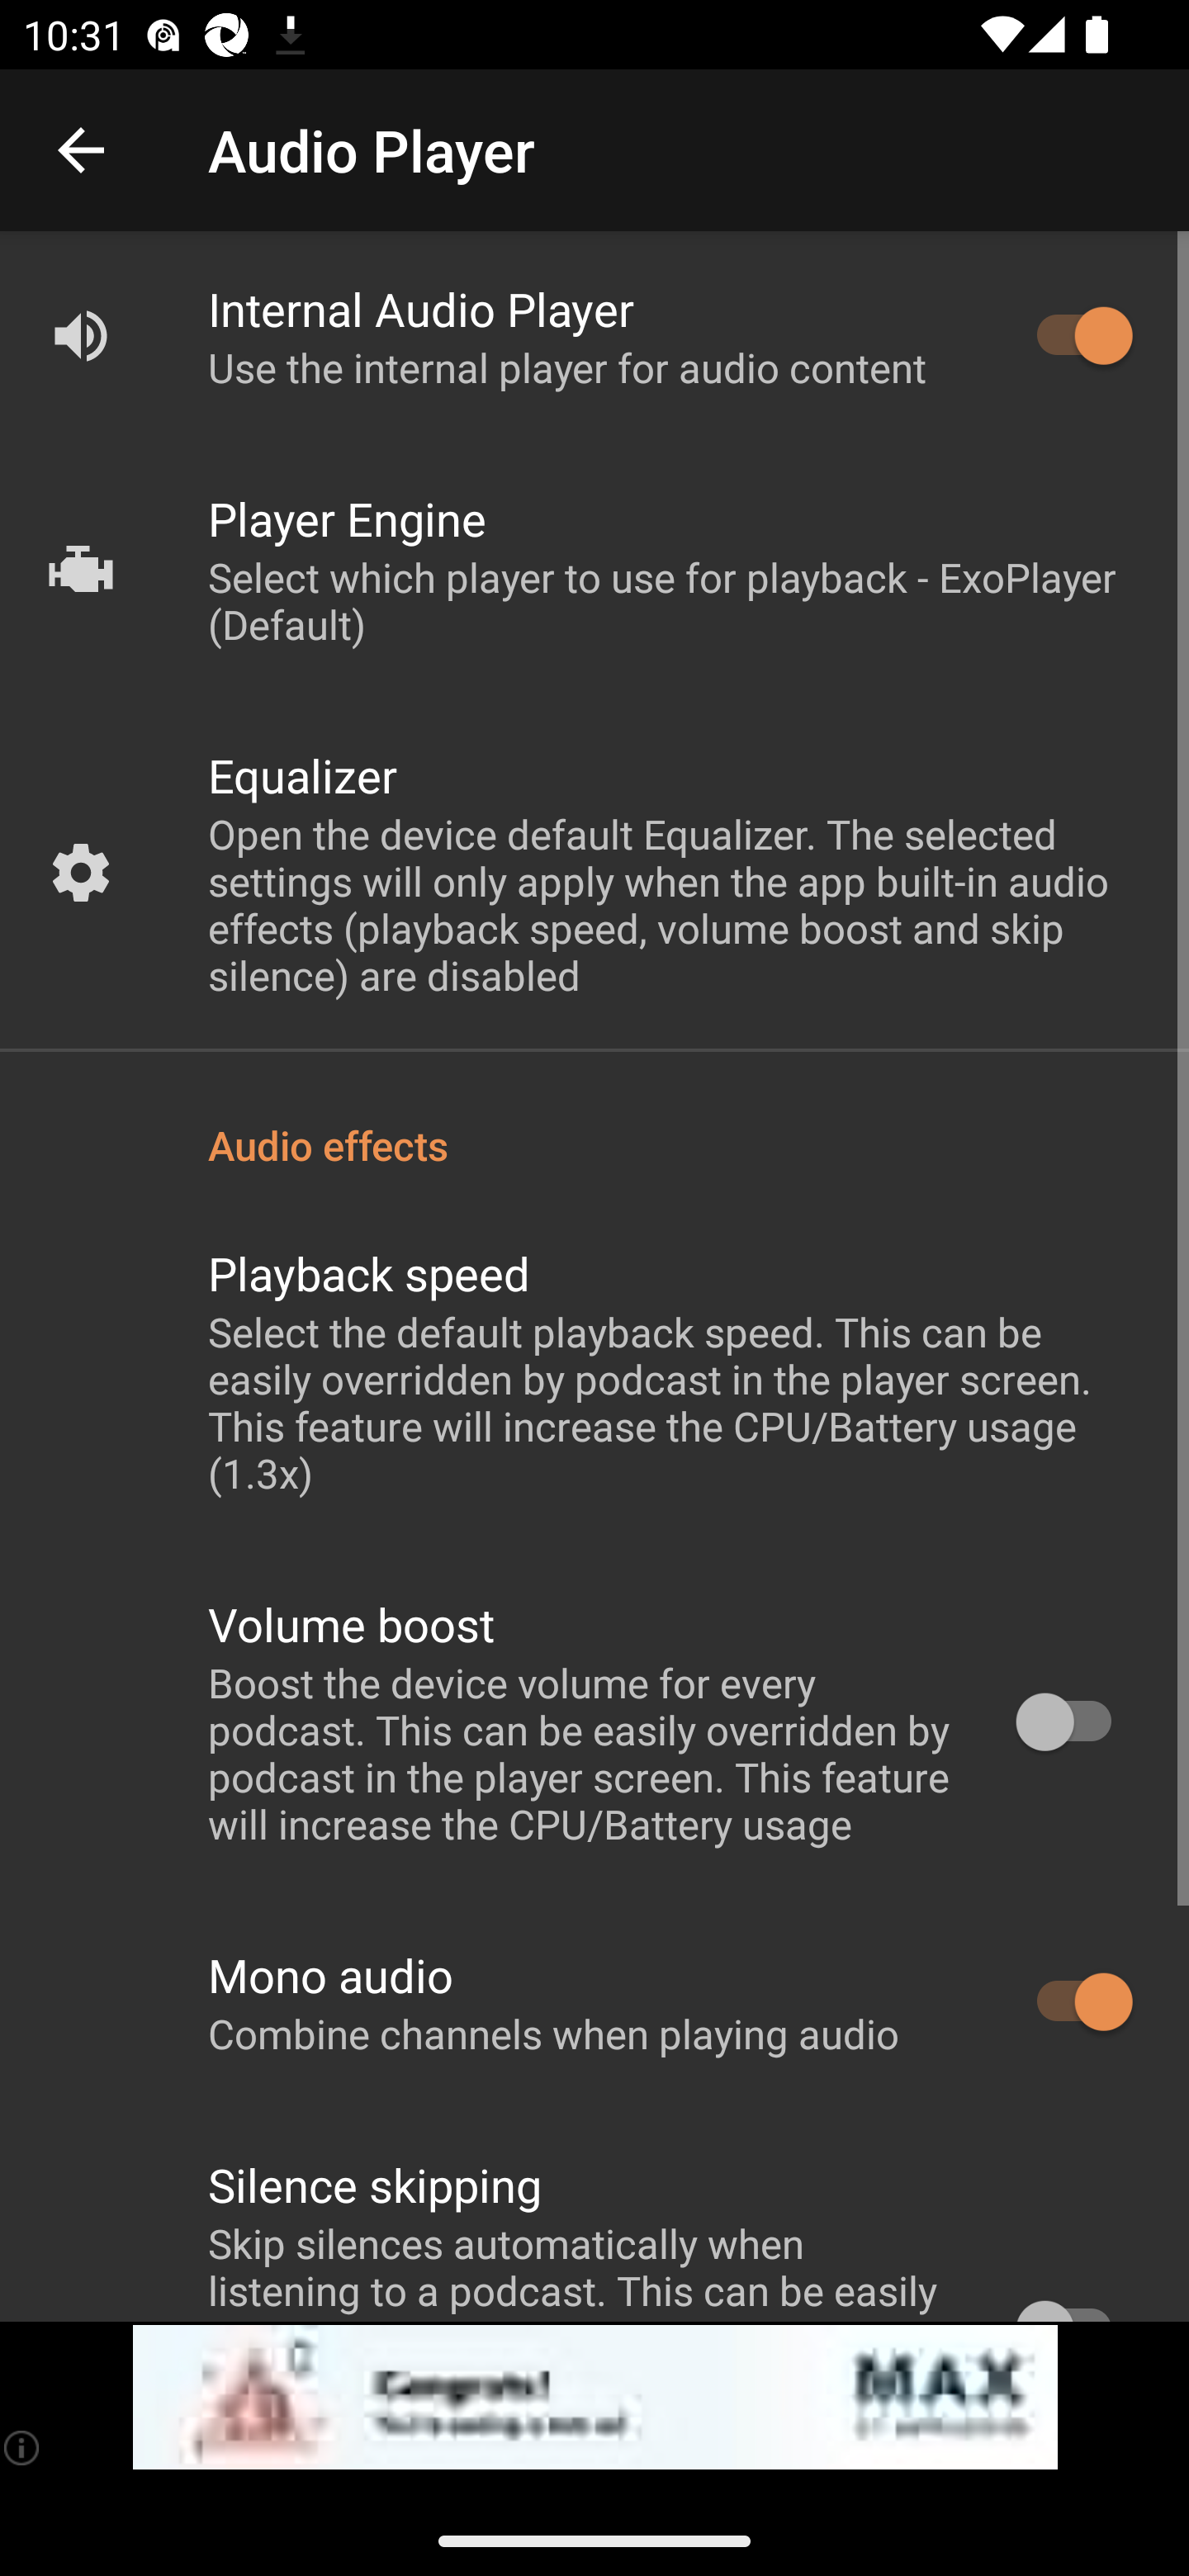  I want to click on (i), so click(23, 2447).